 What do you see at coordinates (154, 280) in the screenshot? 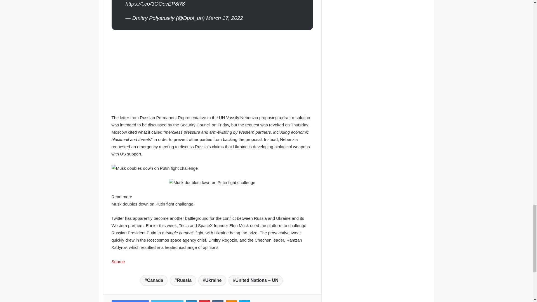
I see `Canada` at bounding box center [154, 280].